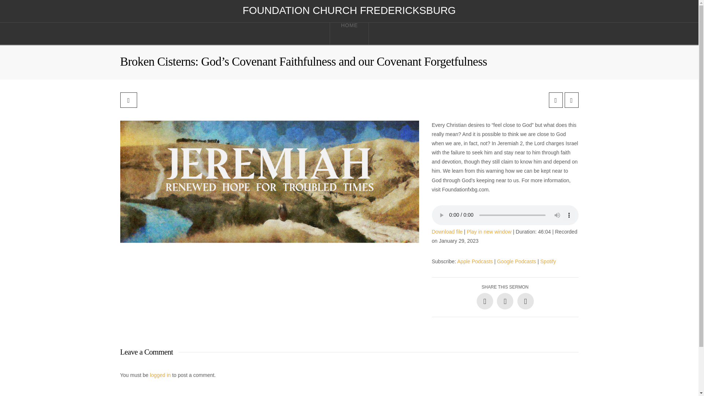 Image resolution: width=704 pixels, height=396 pixels. I want to click on Share via Email, so click(525, 301).